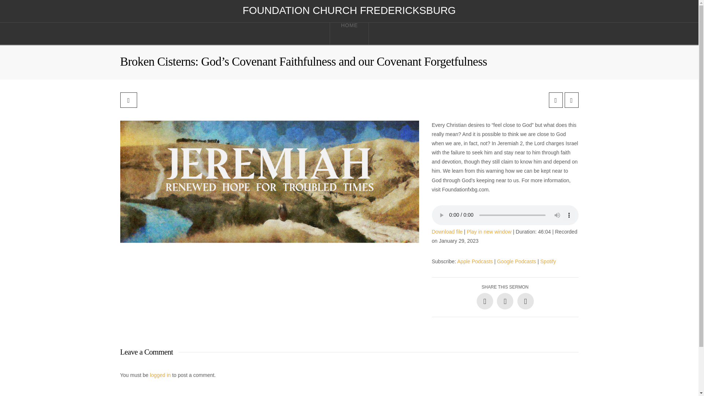 Image resolution: width=704 pixels, height=396 pixels. I want to click on Share via Email, so click(525, 301).